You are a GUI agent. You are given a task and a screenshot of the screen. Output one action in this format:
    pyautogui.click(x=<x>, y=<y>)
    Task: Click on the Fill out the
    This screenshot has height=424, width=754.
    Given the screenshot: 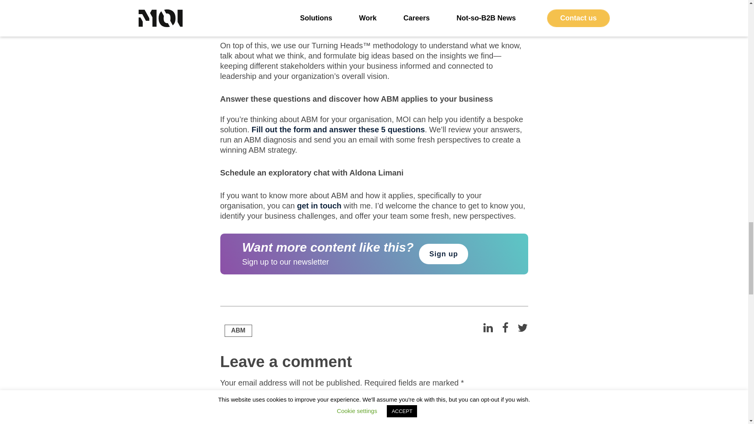 What is the action you would take?
    pyautogui.click(x=271, y=130)
    